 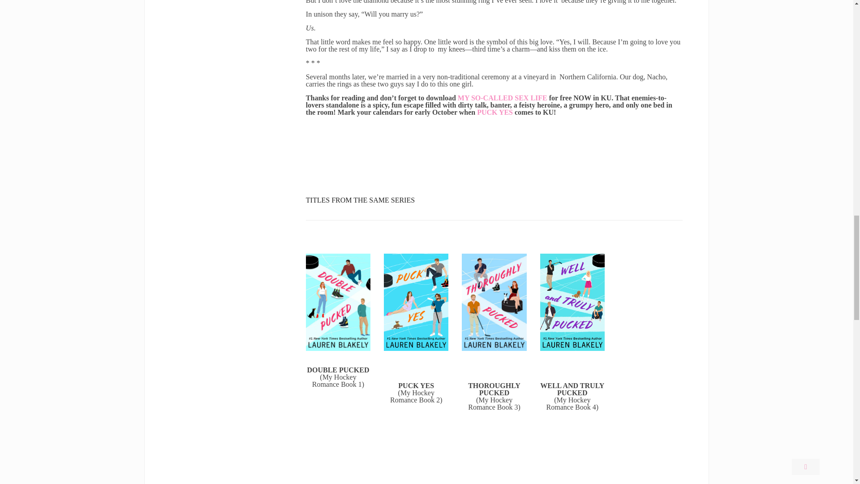 I want to click on MY SO-CALLED SEX LIFE, so click(x=502, y=98).